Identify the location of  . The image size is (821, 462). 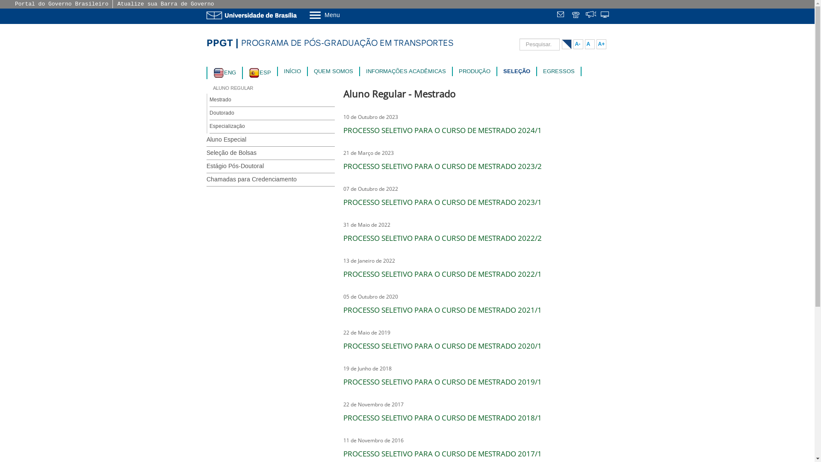
(591, 15).